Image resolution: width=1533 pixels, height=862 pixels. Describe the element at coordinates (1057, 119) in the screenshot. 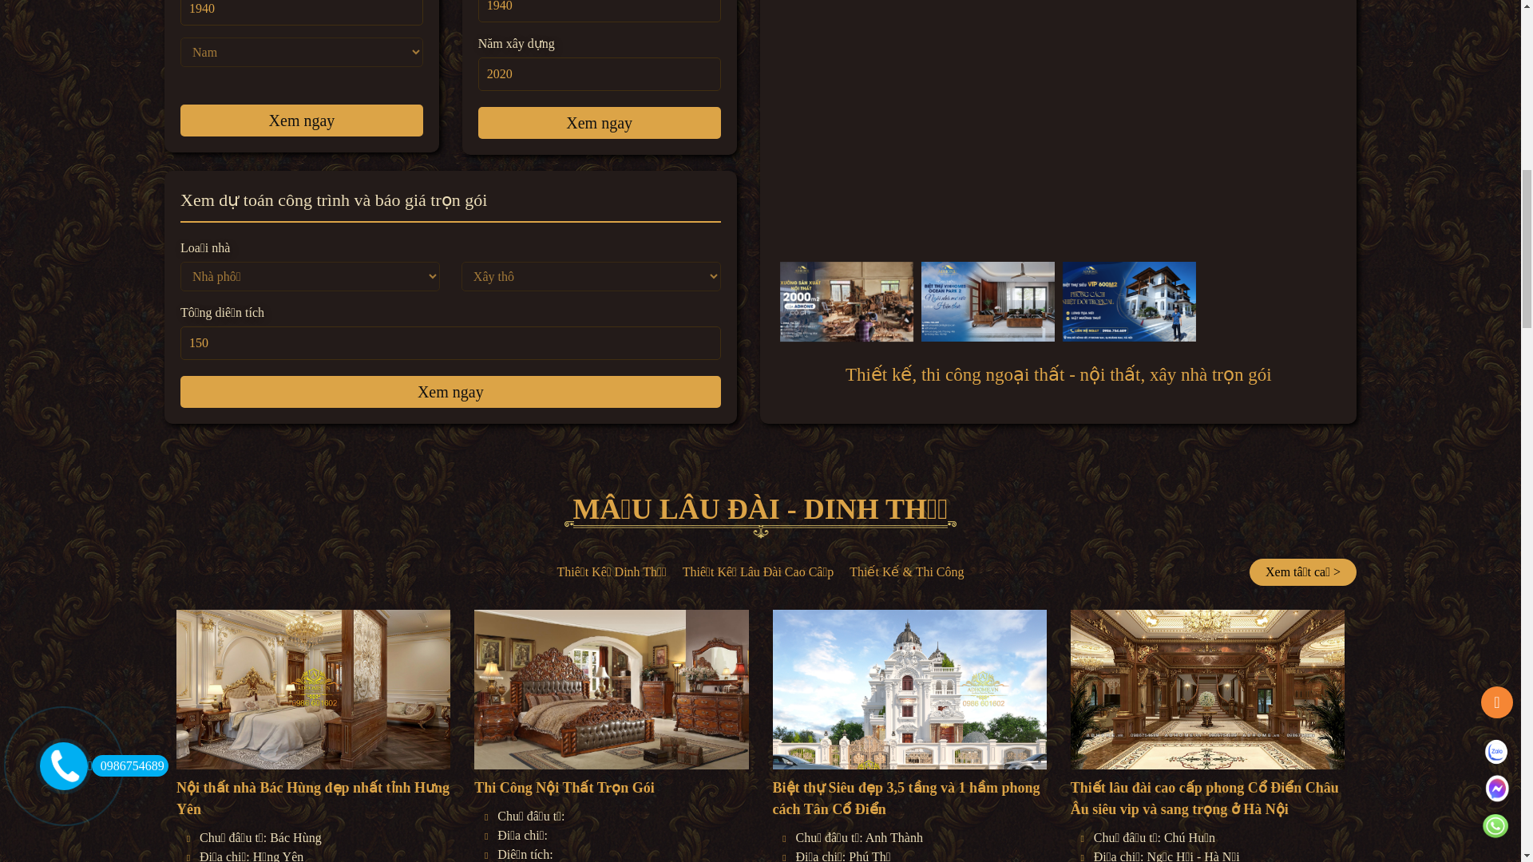

I see `YouTube video player` at that location.